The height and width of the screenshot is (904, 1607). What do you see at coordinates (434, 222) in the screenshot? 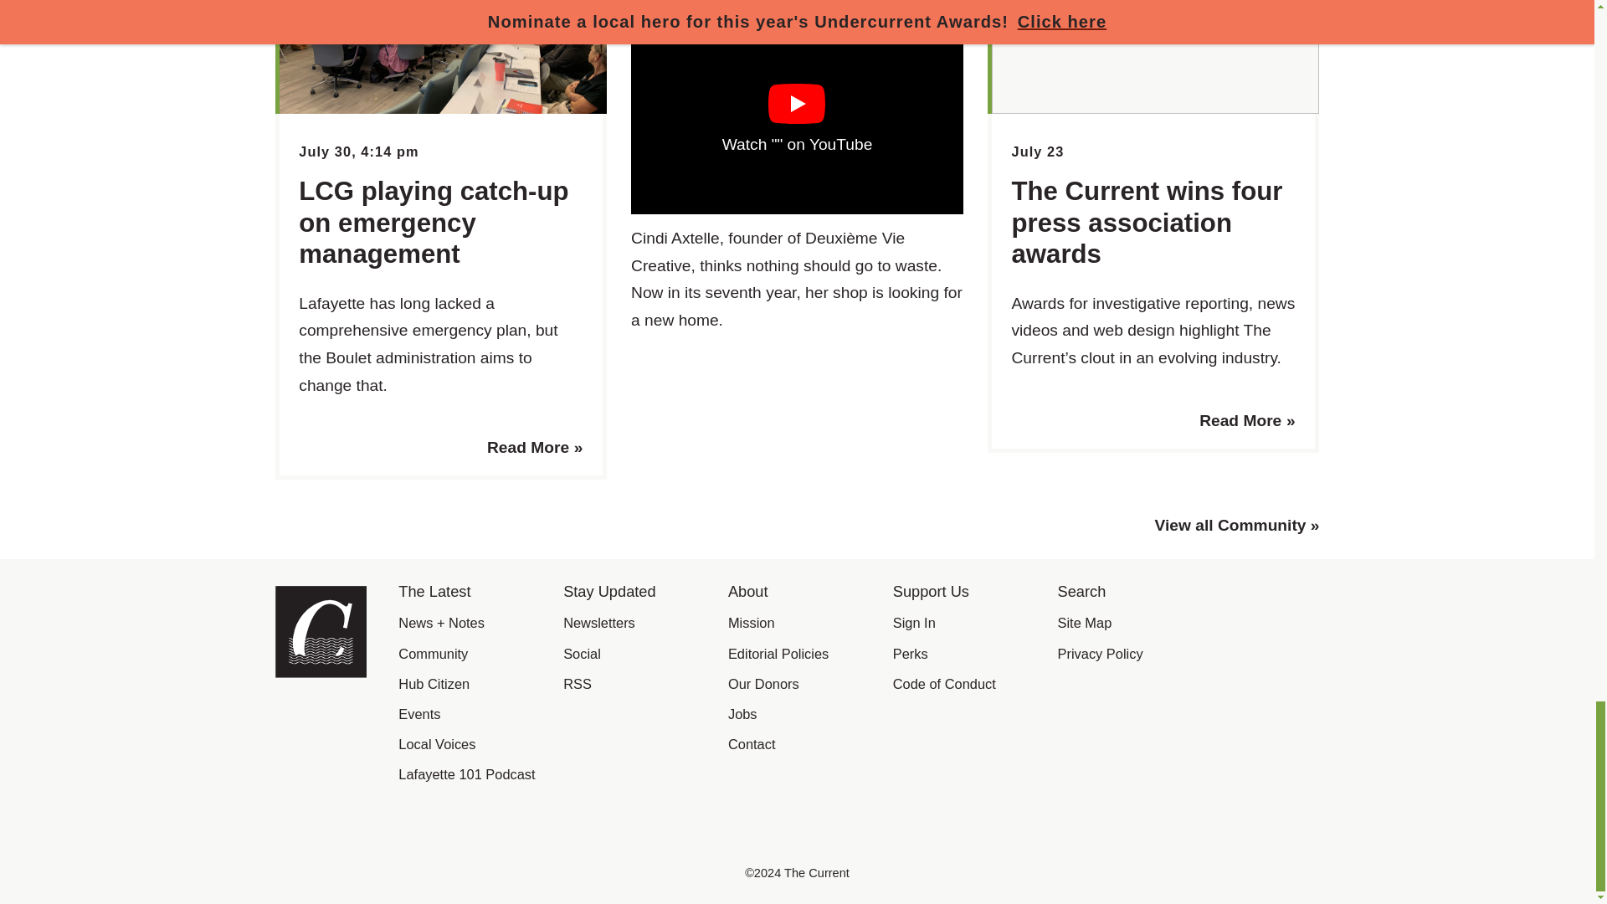
I see `LCG playing catch-up on emergency management` at bounding box center [434, 222].